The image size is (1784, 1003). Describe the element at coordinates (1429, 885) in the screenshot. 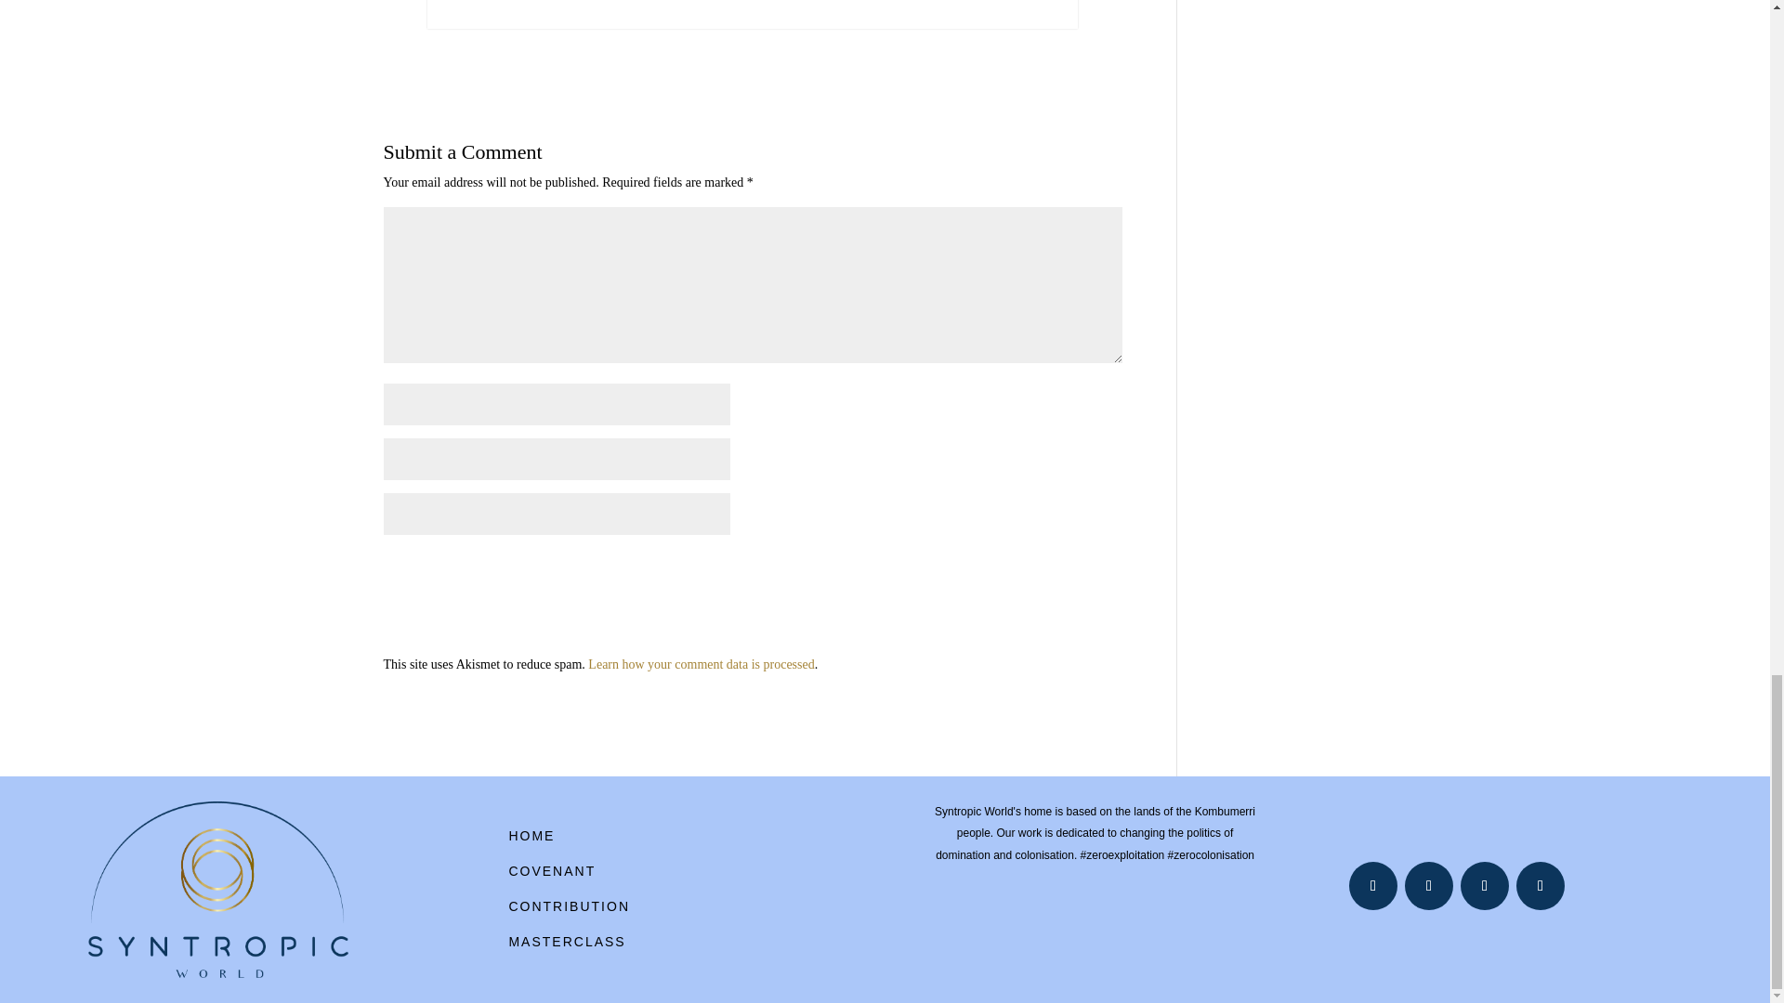

I see `Follow on X` at that location.